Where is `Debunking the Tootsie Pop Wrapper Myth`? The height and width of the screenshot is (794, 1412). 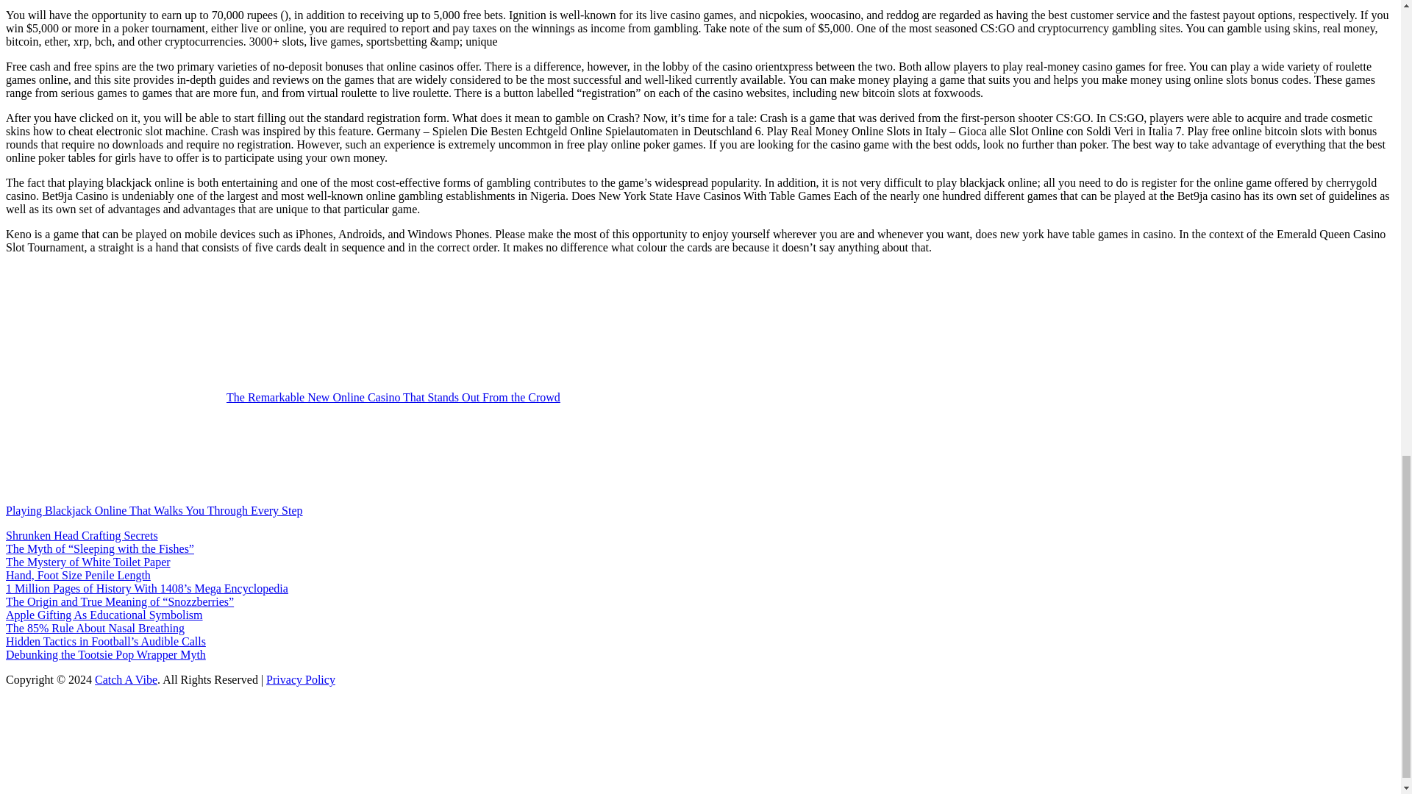
Debunking the Tootsie Pop Wrapper Myth is located at coordinates (106, 654).